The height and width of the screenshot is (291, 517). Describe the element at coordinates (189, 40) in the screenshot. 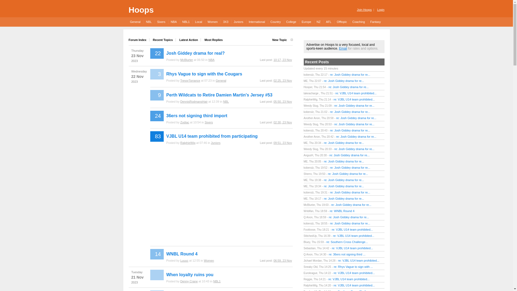

I see `Latest Action` at that location.